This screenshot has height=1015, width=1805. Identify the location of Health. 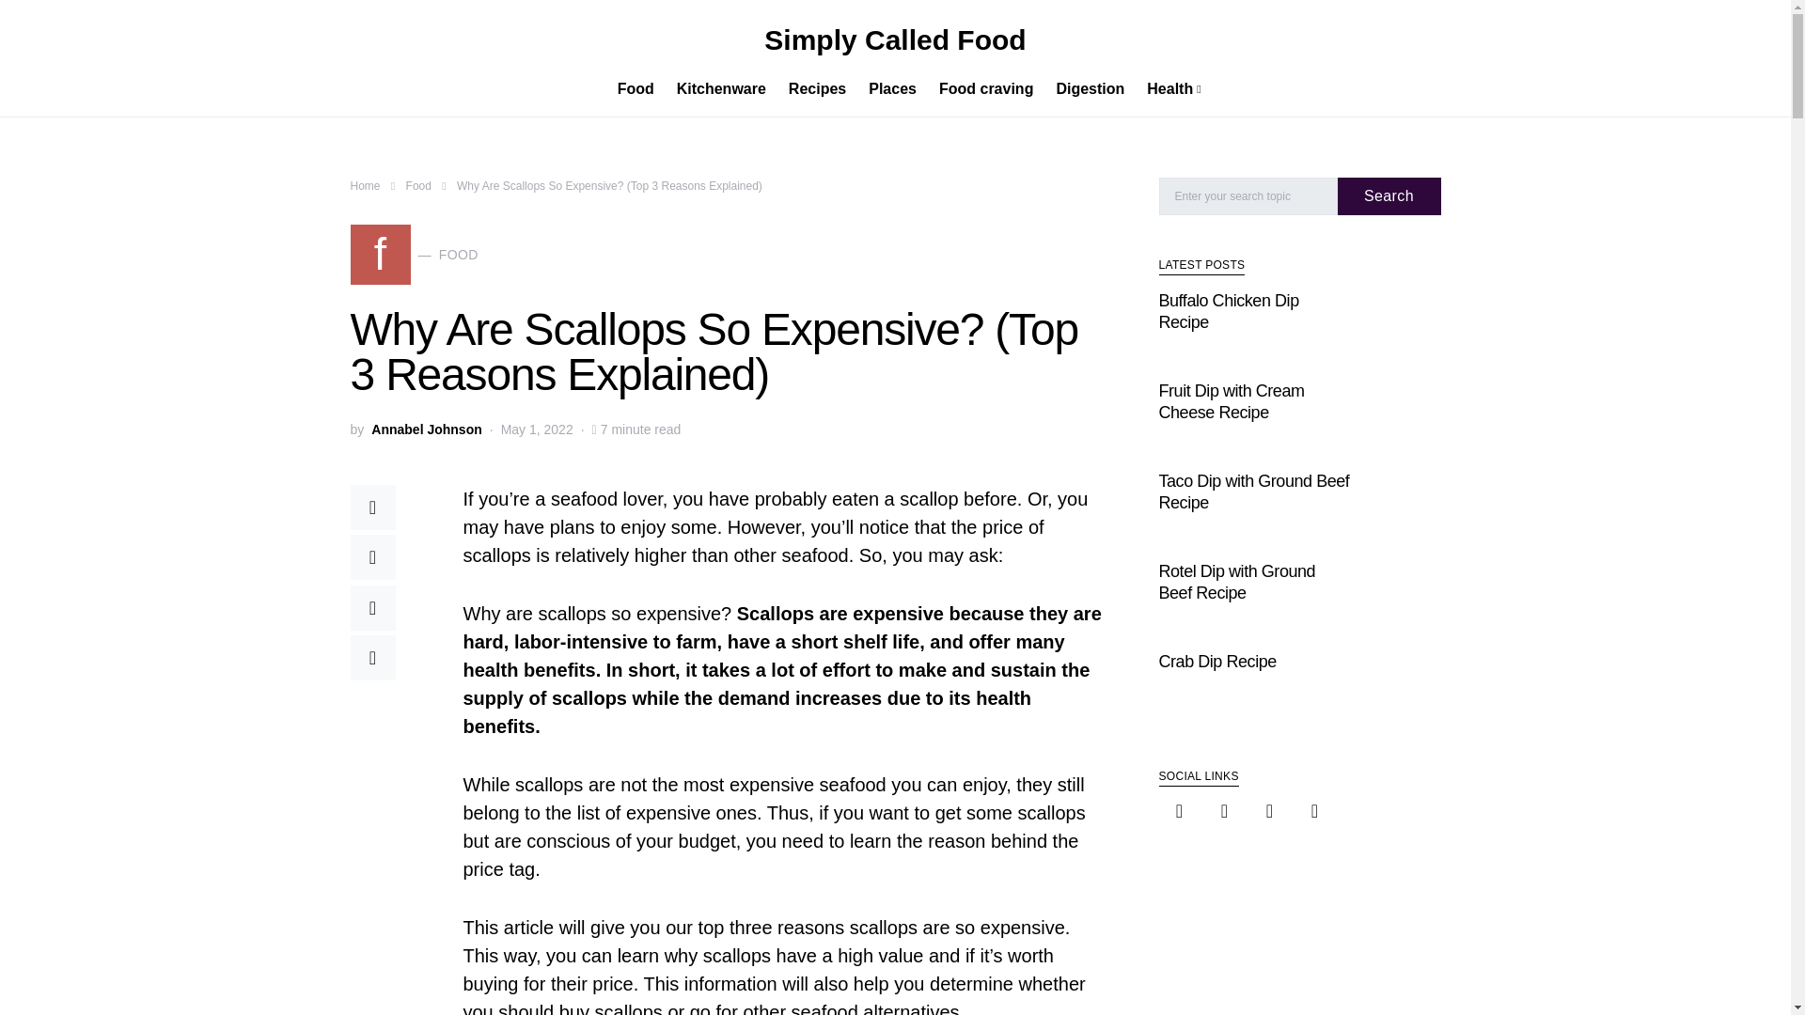
(818, 88).